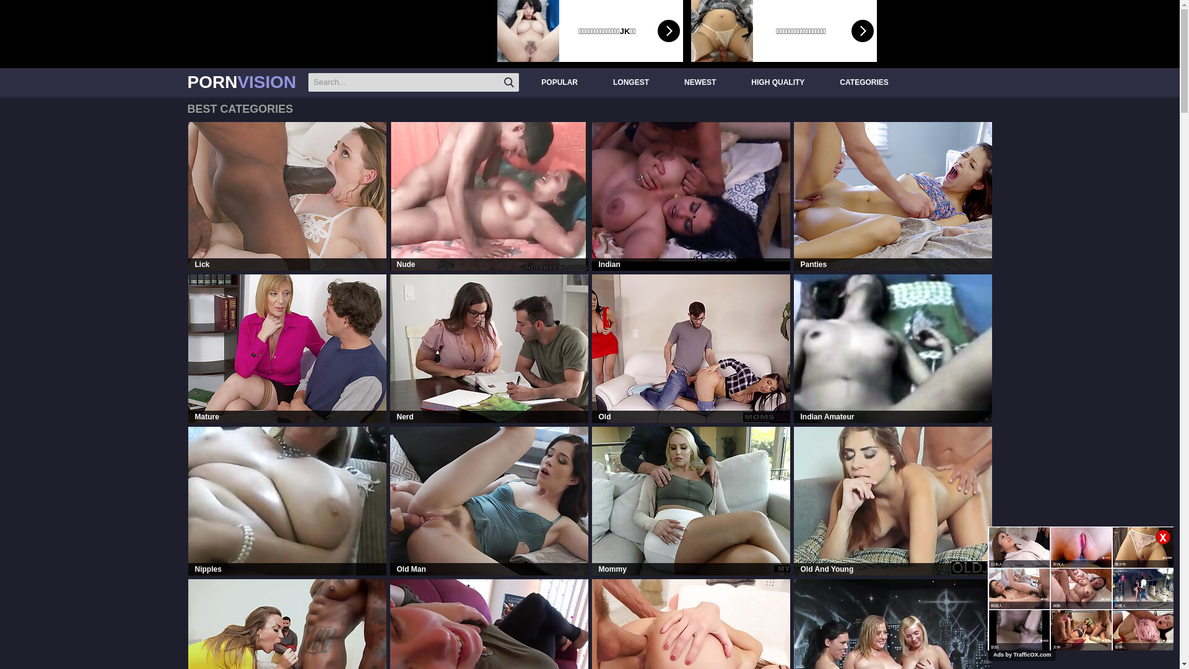  Describe the element at coordinates (414, 82) in the screenshot. I see `Search X Videos` at that location.